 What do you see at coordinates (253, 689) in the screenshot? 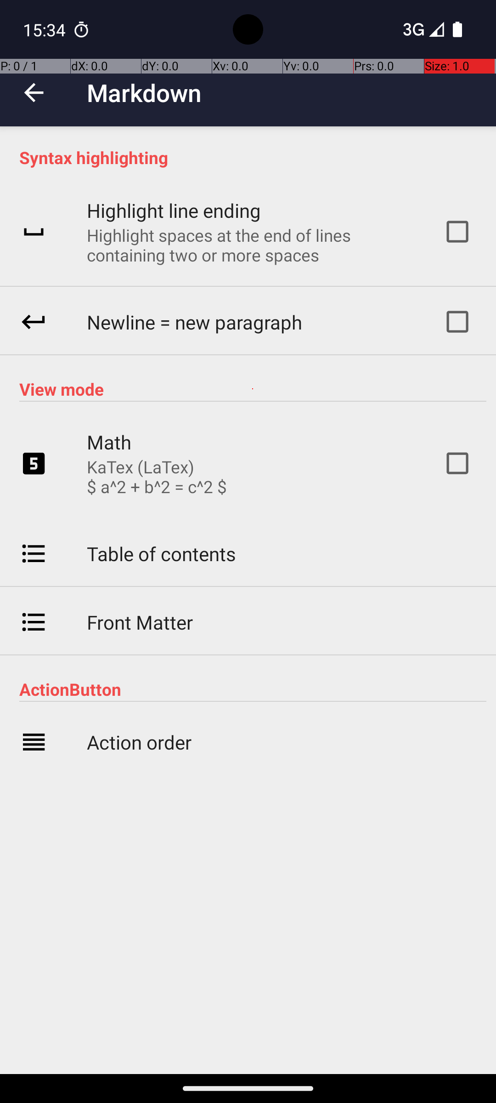
I see `ActionButton` at bounding box center [253, 689].